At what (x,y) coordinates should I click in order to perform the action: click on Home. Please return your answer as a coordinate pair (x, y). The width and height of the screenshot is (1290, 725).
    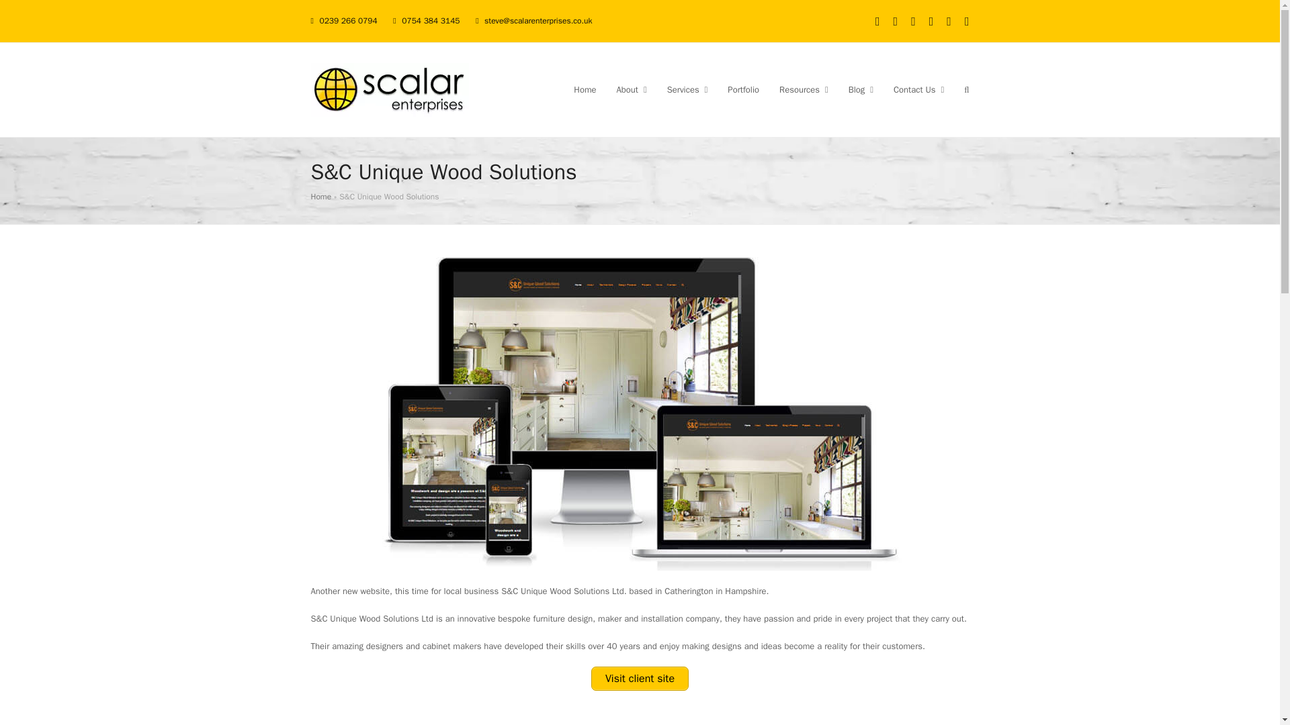
    Looking at the image, I should click on (585, 90).